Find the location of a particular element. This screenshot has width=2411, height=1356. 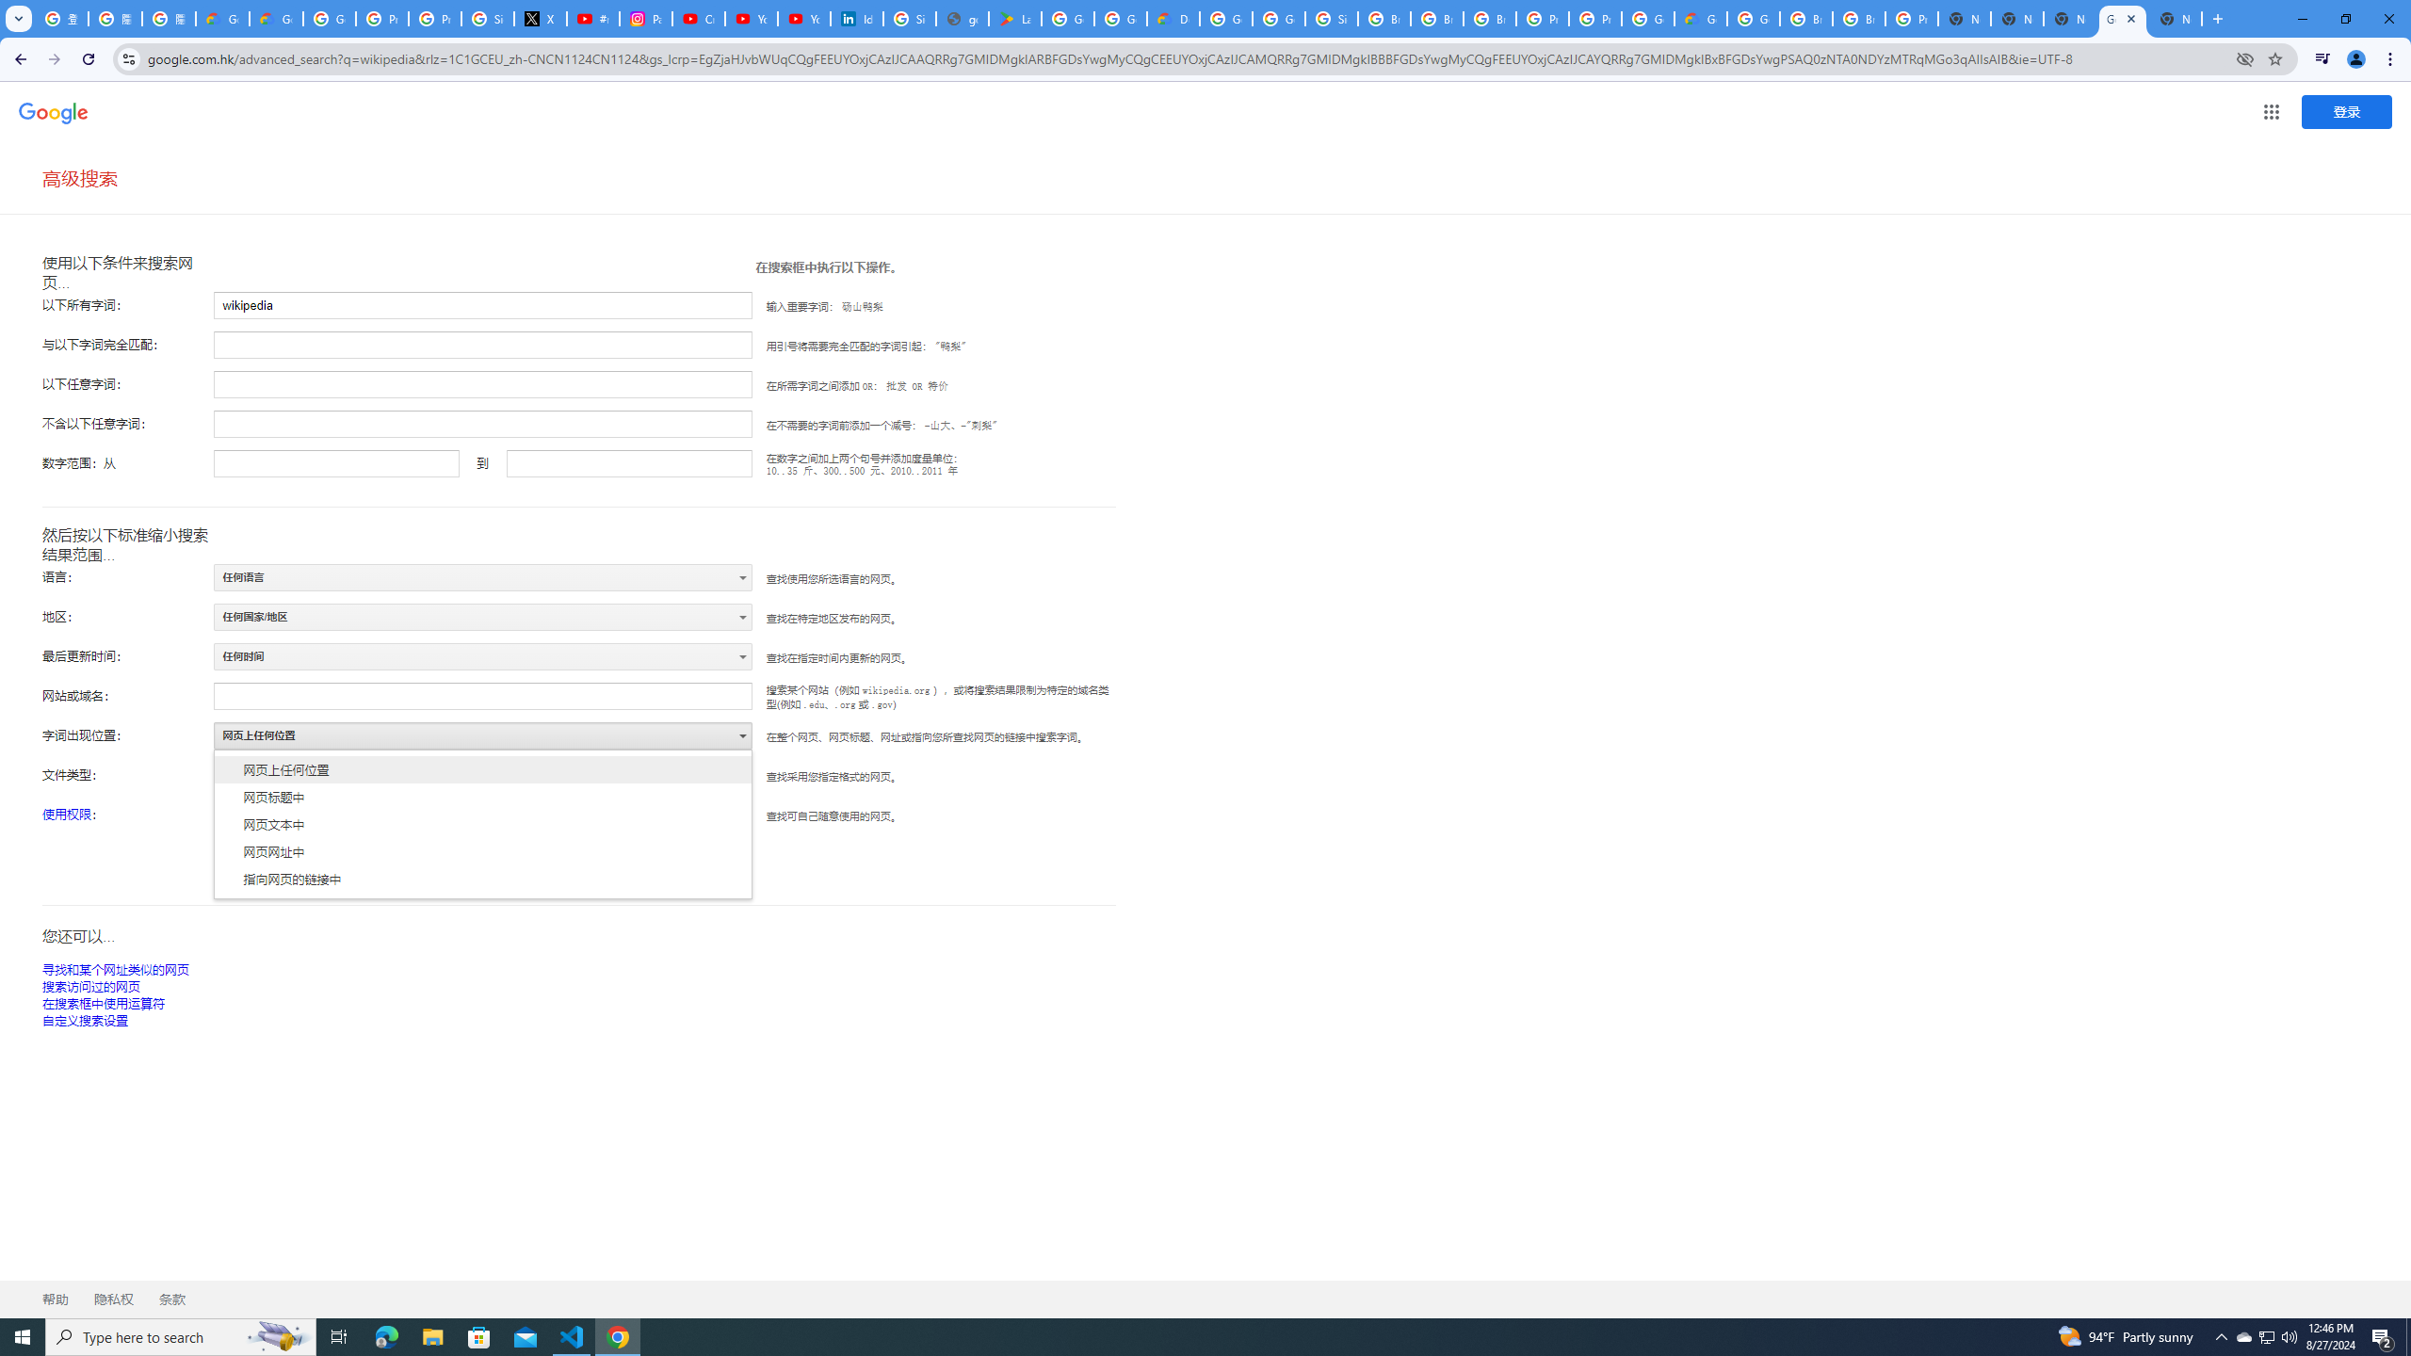

YouTube Culture & Trends - YouTube Top 10, 2021 is located at coordinates (803, 19).